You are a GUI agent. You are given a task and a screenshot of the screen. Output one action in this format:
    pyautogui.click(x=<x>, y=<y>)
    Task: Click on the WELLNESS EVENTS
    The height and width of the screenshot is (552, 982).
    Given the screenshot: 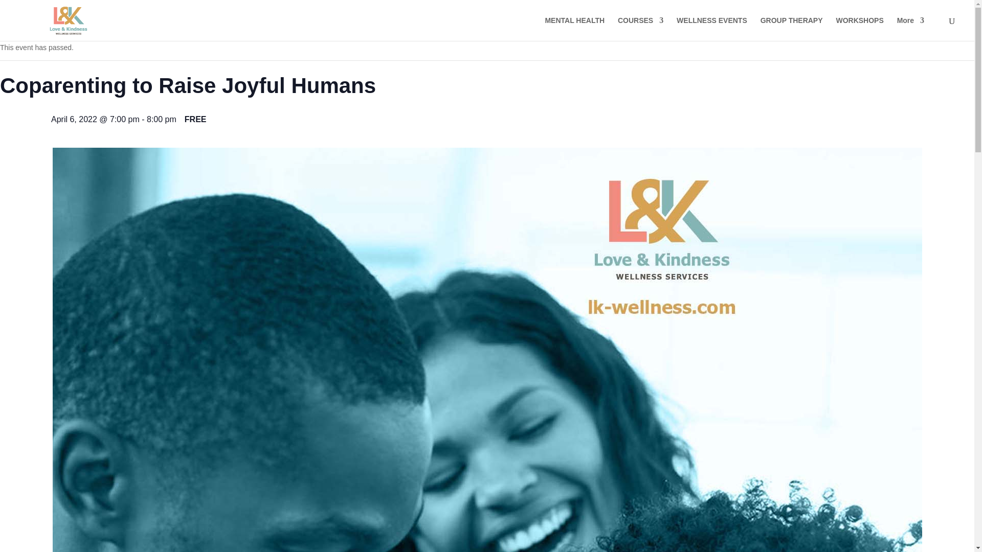 What is the action you would take?
    pyautogui.click(x=712, y=29)
    